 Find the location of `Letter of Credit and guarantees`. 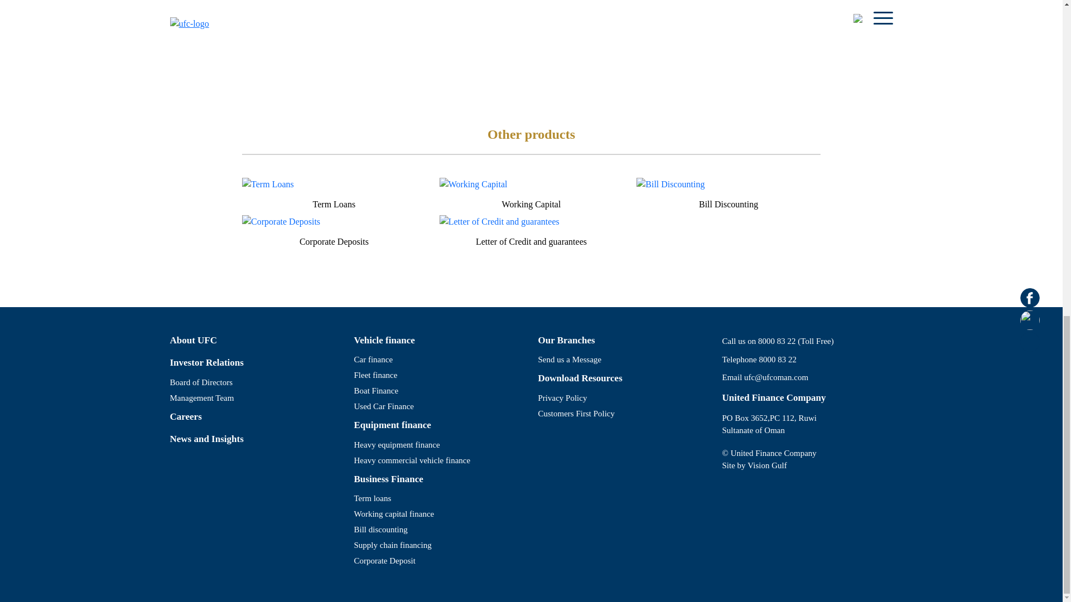

Letter of Credit and guarantees is located at coordinates (531, 244).